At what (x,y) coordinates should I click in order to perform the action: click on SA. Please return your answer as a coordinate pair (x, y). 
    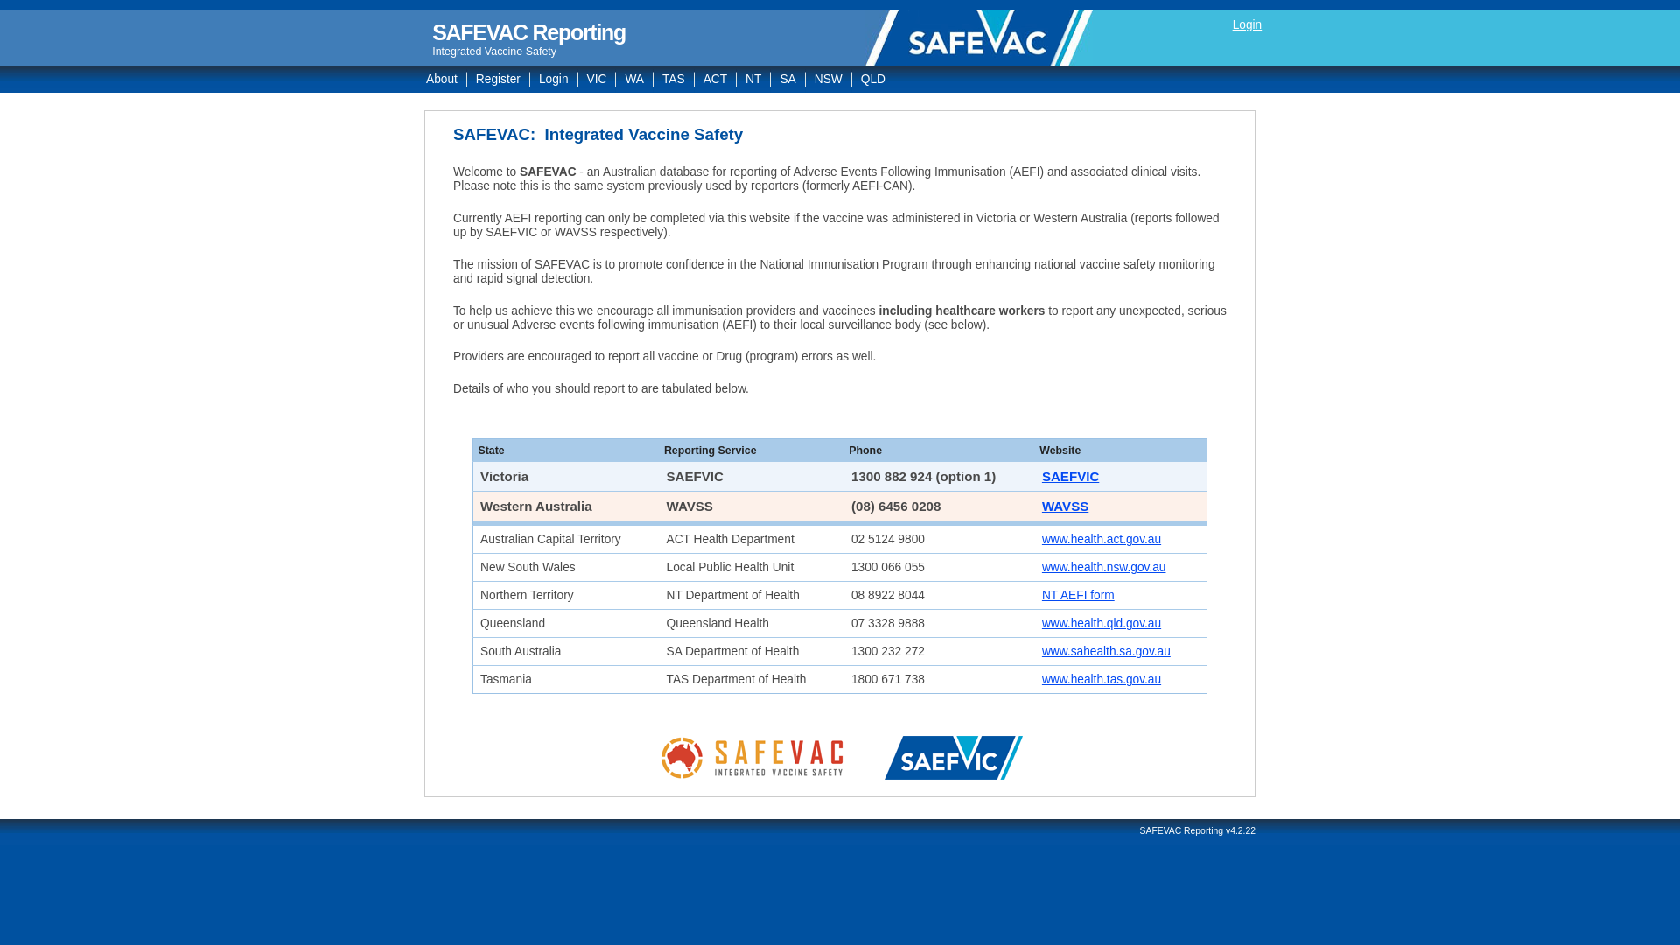
    Looking at the image, I should click on (787, 79).